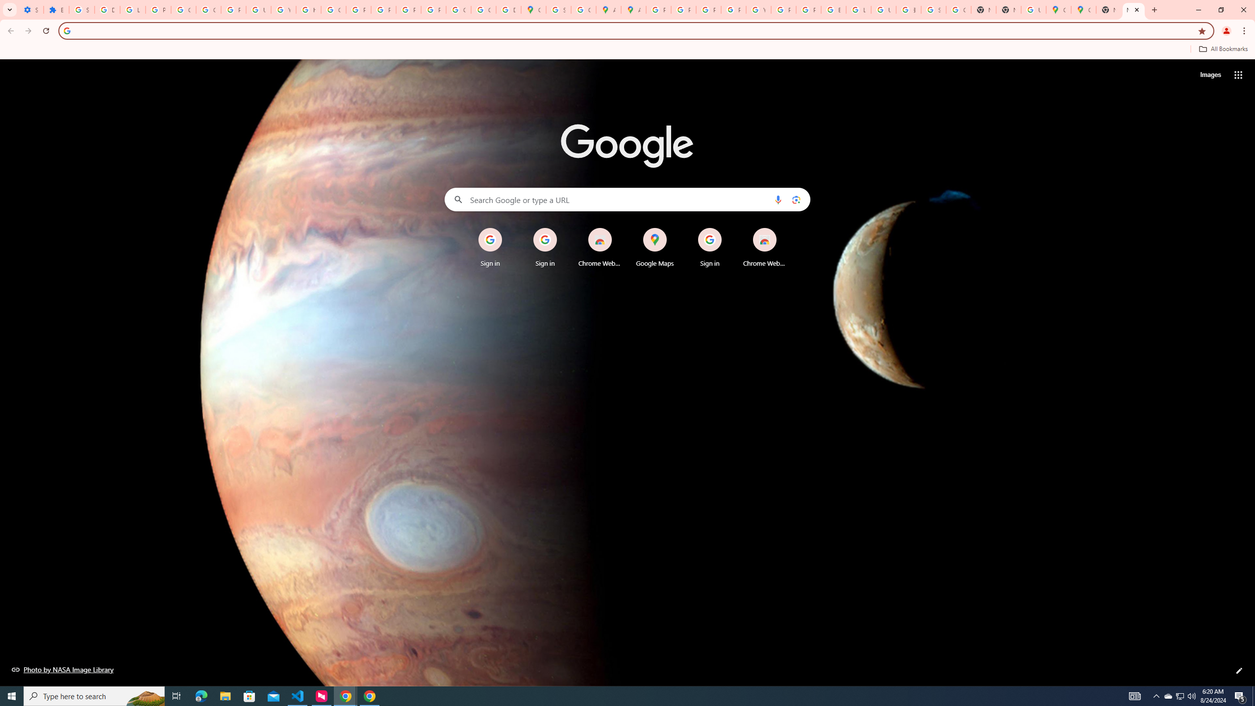 The height and width of the screenshot is (706, 1255). What do you see at coordinates (932, 10) in the screenshot?
I see `Sign in - Google Accounts` at bounding box center [932, 10].